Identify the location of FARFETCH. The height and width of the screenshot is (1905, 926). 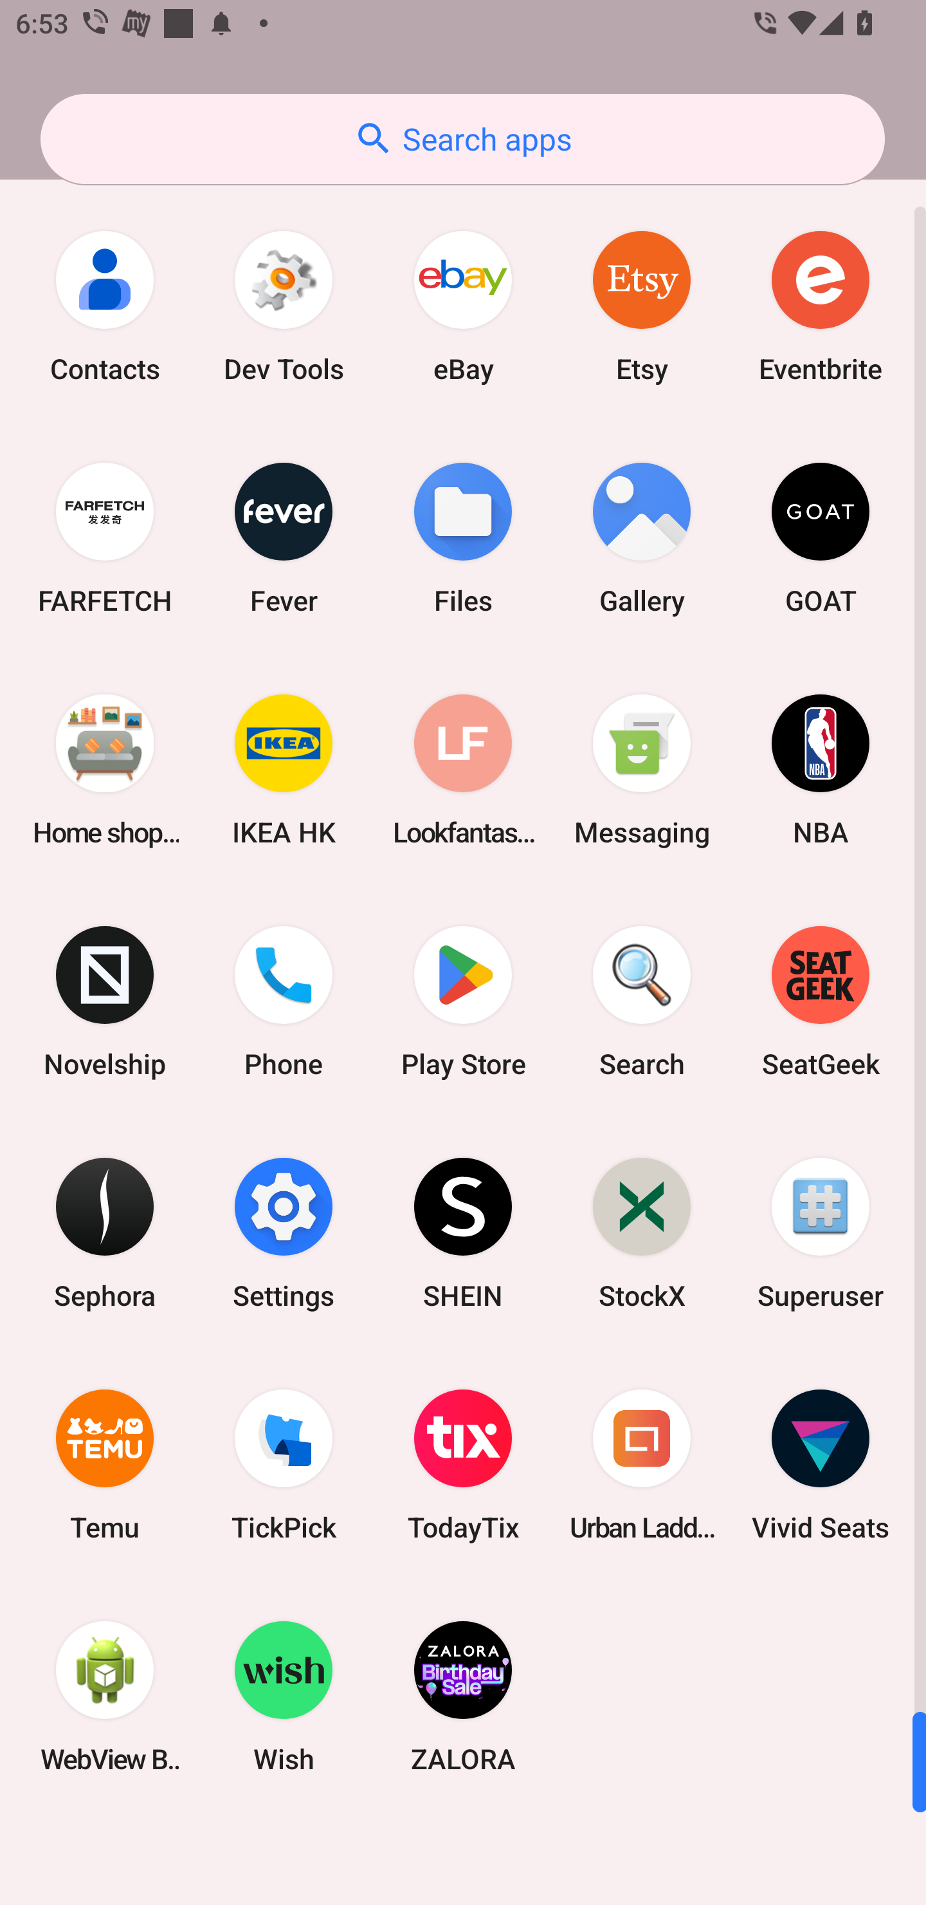
(105, 538).